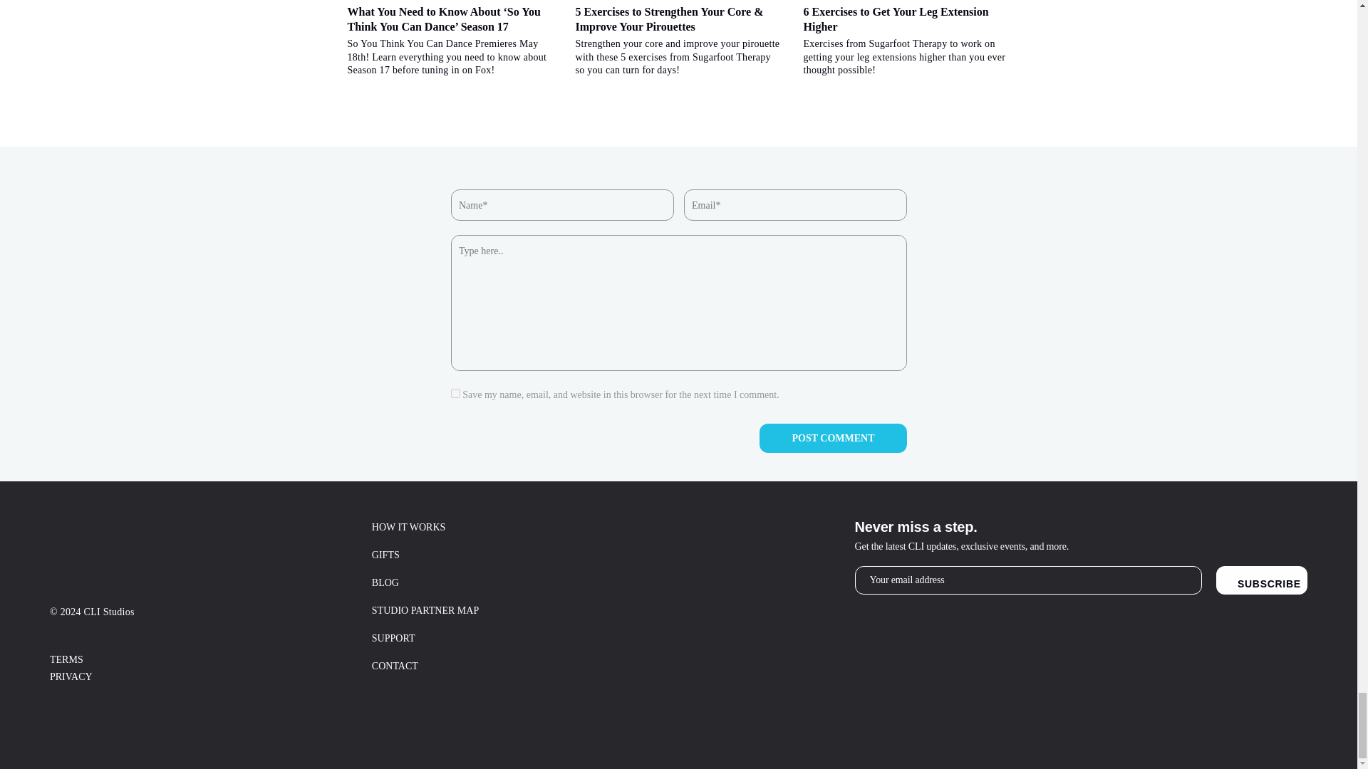  I want to click on POST COMMENT, so click(832, 439).